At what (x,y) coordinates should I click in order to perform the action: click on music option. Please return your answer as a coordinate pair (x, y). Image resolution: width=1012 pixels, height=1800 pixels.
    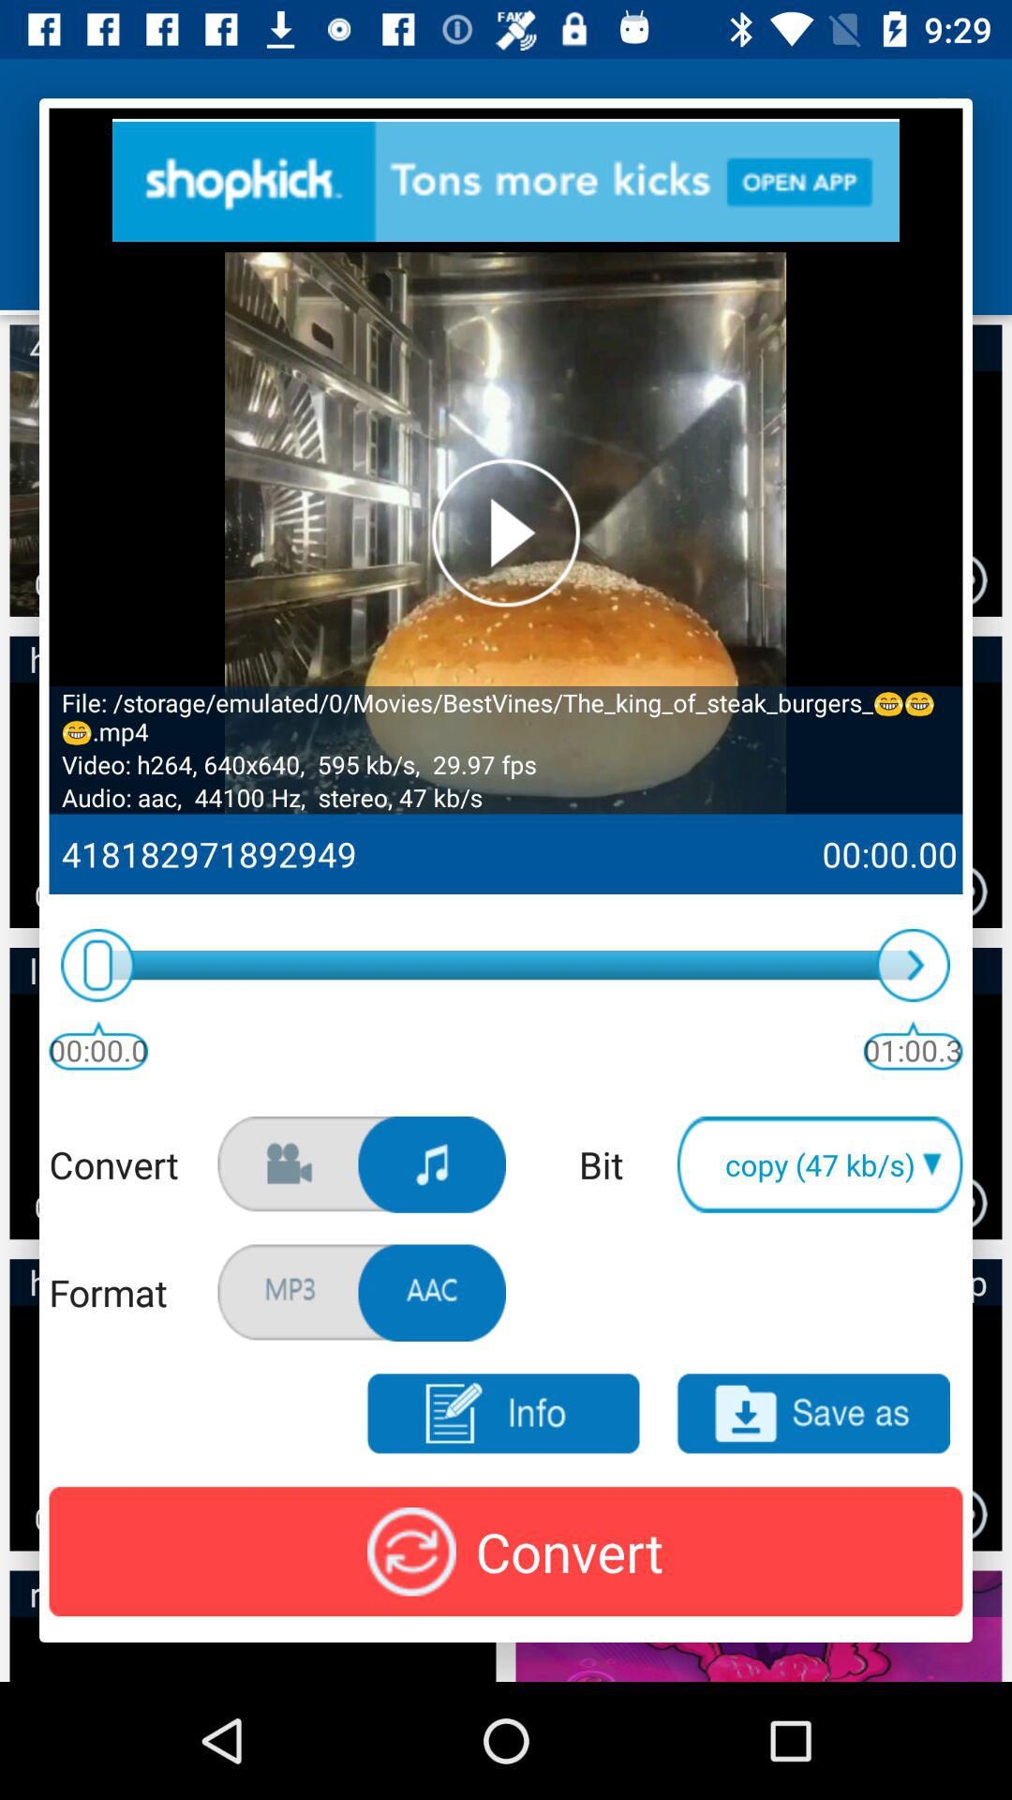
    Looking at the image, I should click on (432, 1164).